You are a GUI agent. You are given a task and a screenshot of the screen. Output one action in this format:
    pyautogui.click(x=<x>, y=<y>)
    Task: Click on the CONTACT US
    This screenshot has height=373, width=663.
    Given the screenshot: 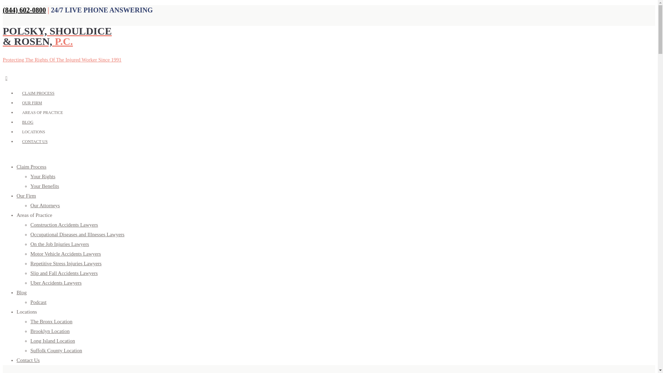 What is the action you would take?
    pyautogui.click(x=35, y=141)
    